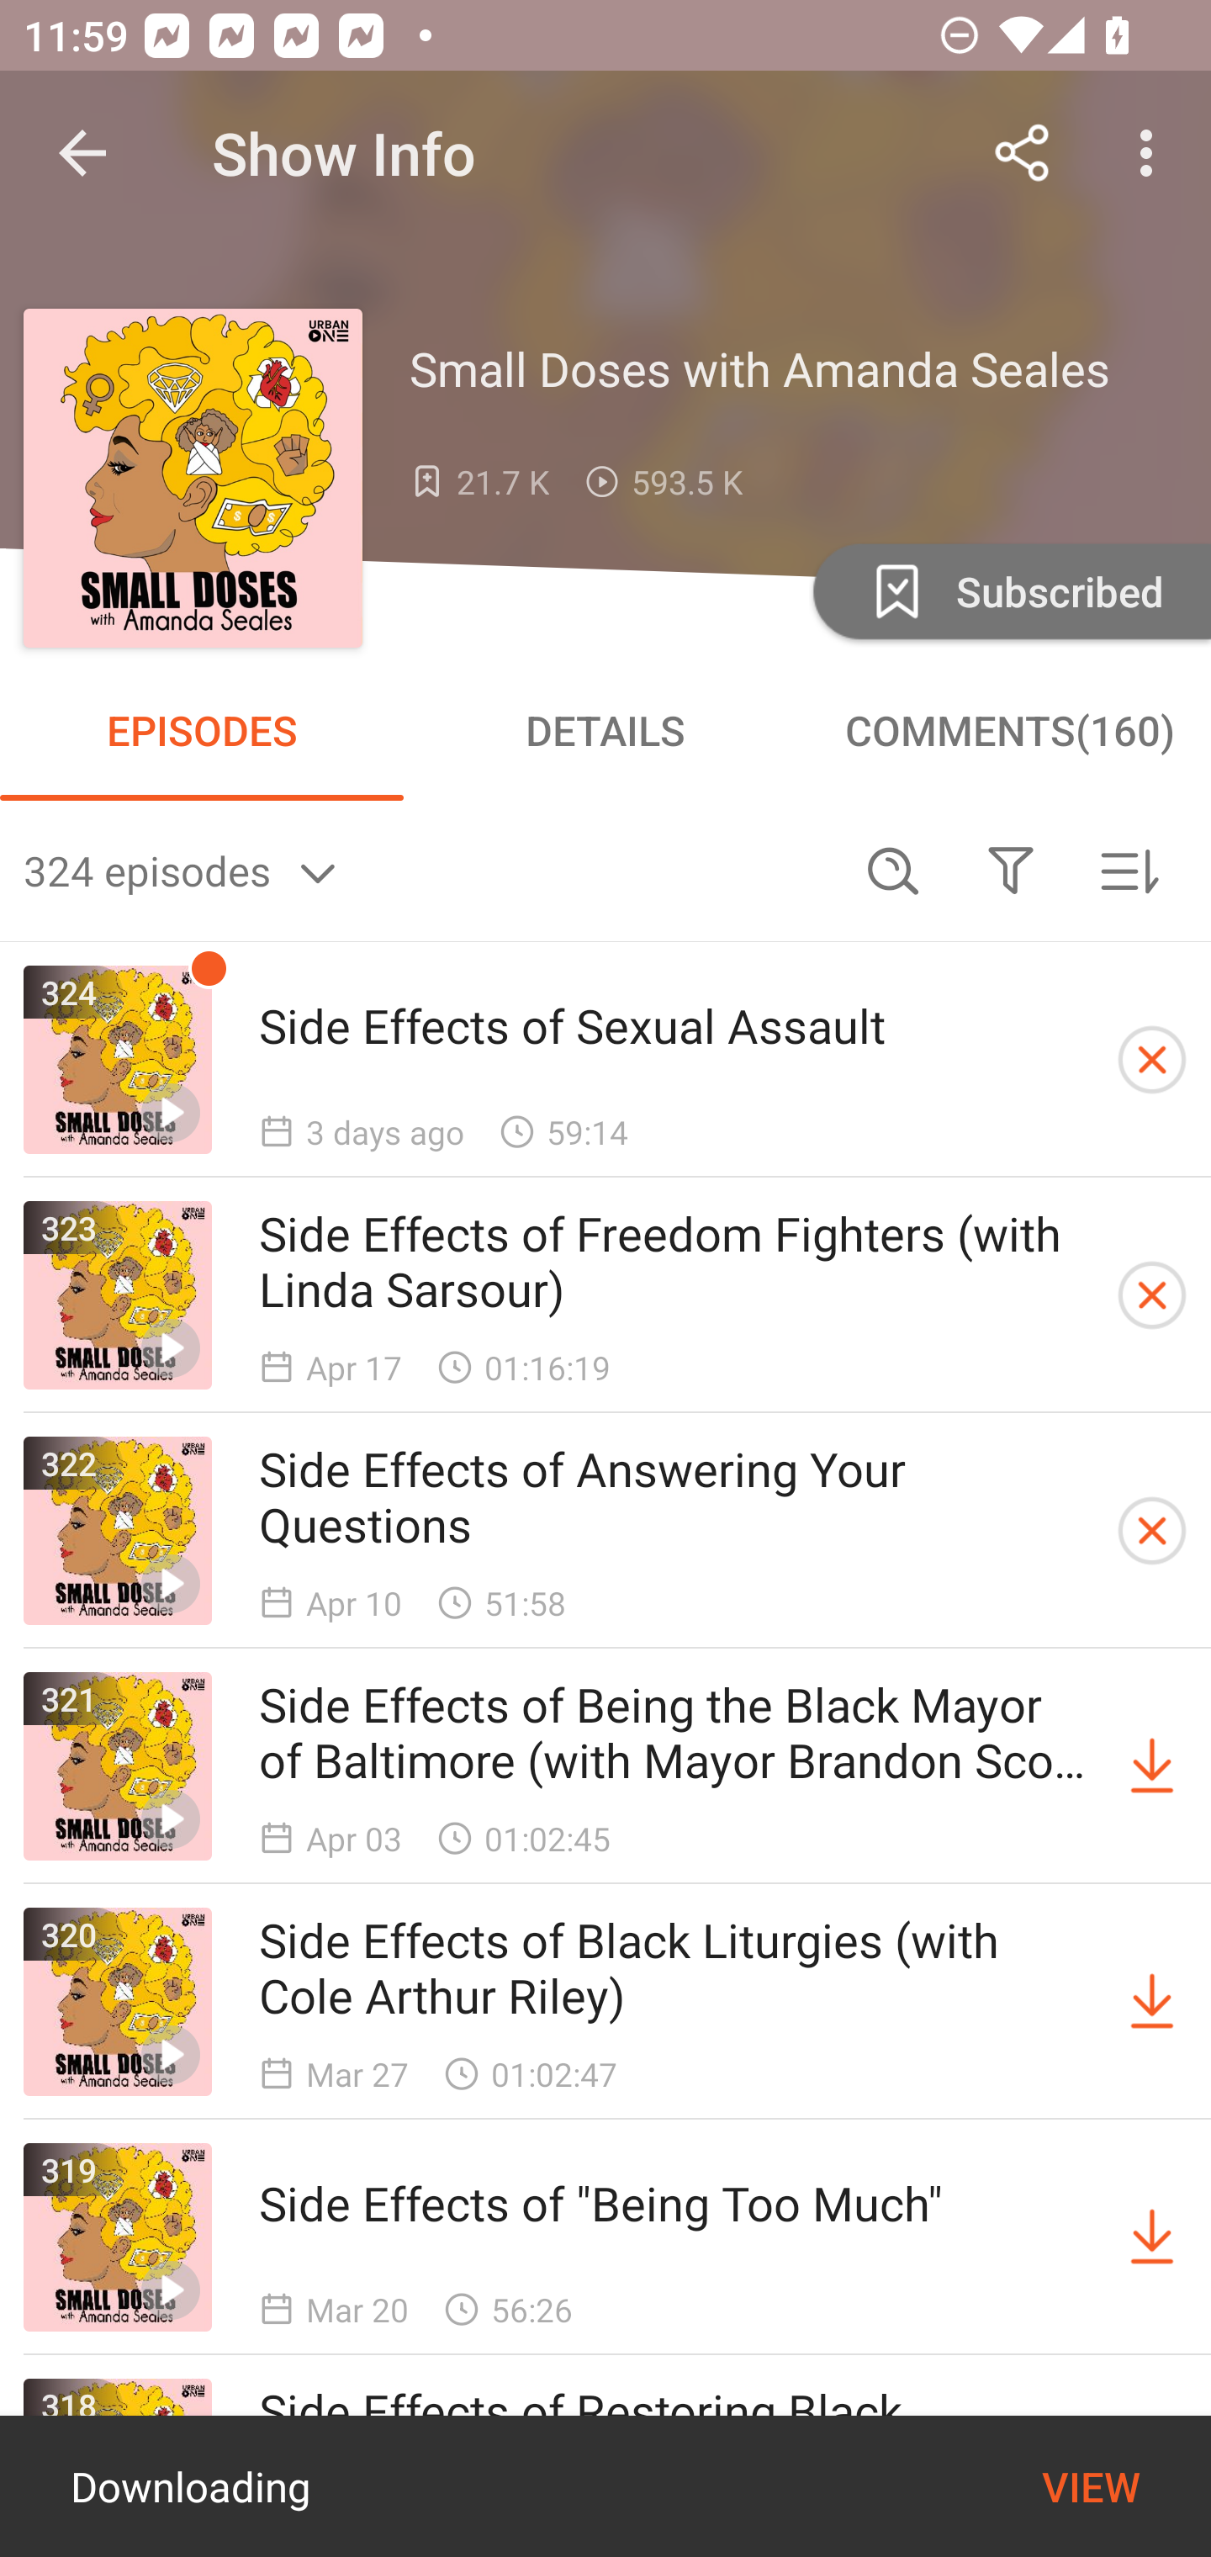 The width and height of the screenshot is (1211, 2557). I want to click on  Sorted by newest first, so click(1129, 870).